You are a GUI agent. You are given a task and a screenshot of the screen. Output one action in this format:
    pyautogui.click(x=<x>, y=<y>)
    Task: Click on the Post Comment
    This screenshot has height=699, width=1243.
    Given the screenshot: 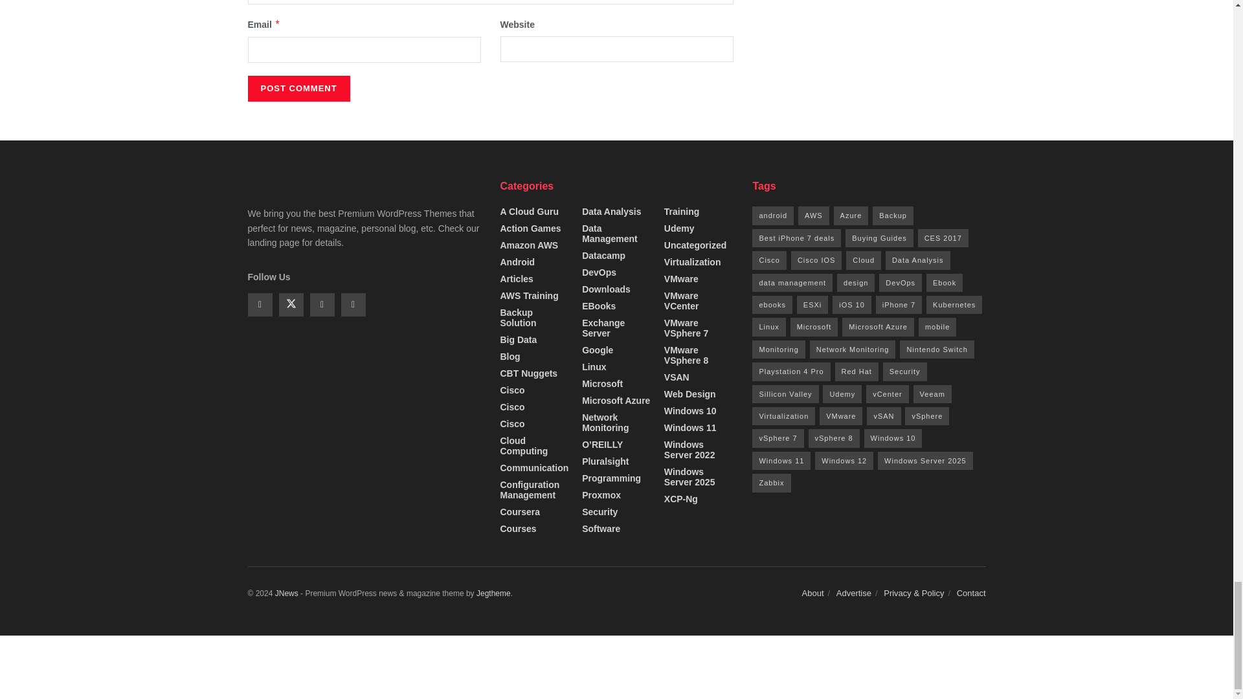 What is the action you would take?
    pyautogui.click(x=298, y=88)
    